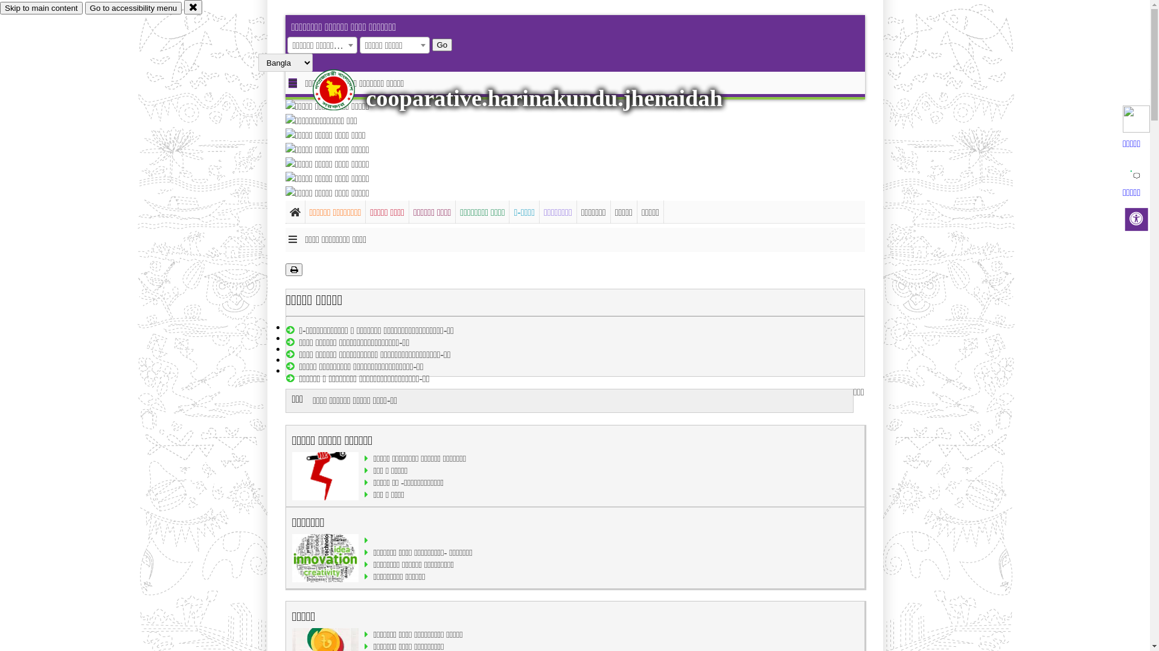  Describe the element at coordinates (442, 45) in the screenshot. I see `Go` at that location.